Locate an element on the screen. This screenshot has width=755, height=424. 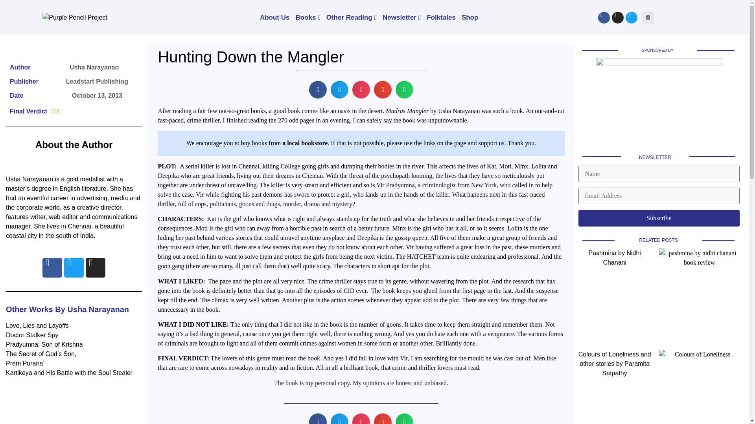
Shop is located at coordinates (470, 17).